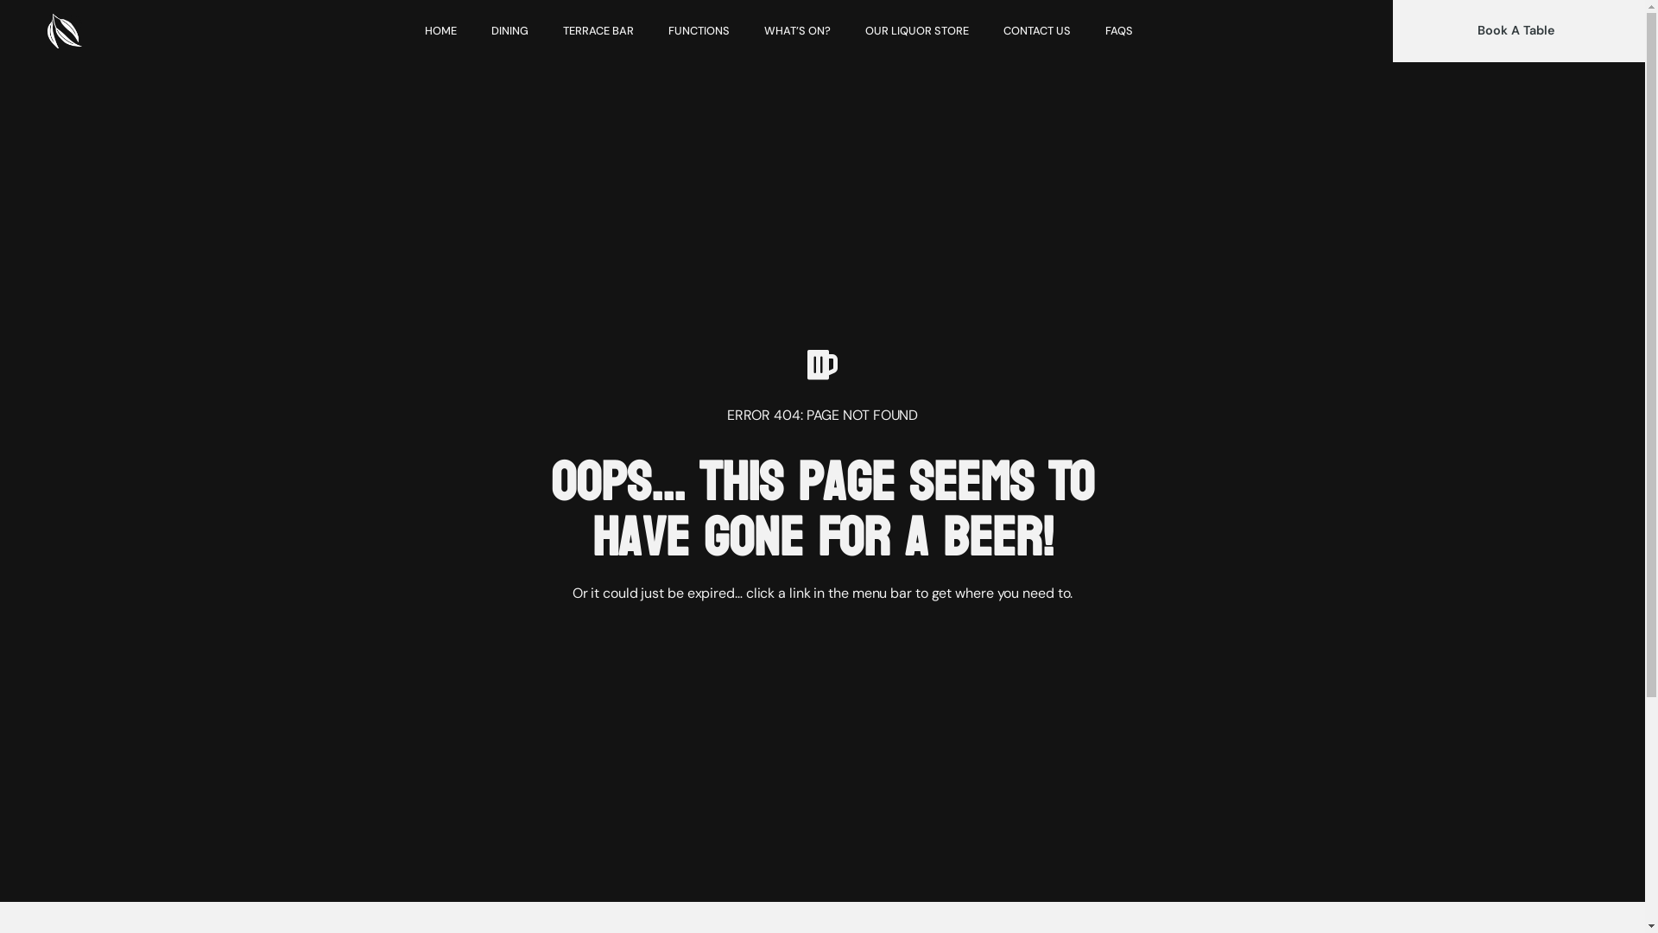  What do you see at coordinates (699, 31) in the screenshot?
I see `FUNCTIONS` at bounding box center [699, 31].